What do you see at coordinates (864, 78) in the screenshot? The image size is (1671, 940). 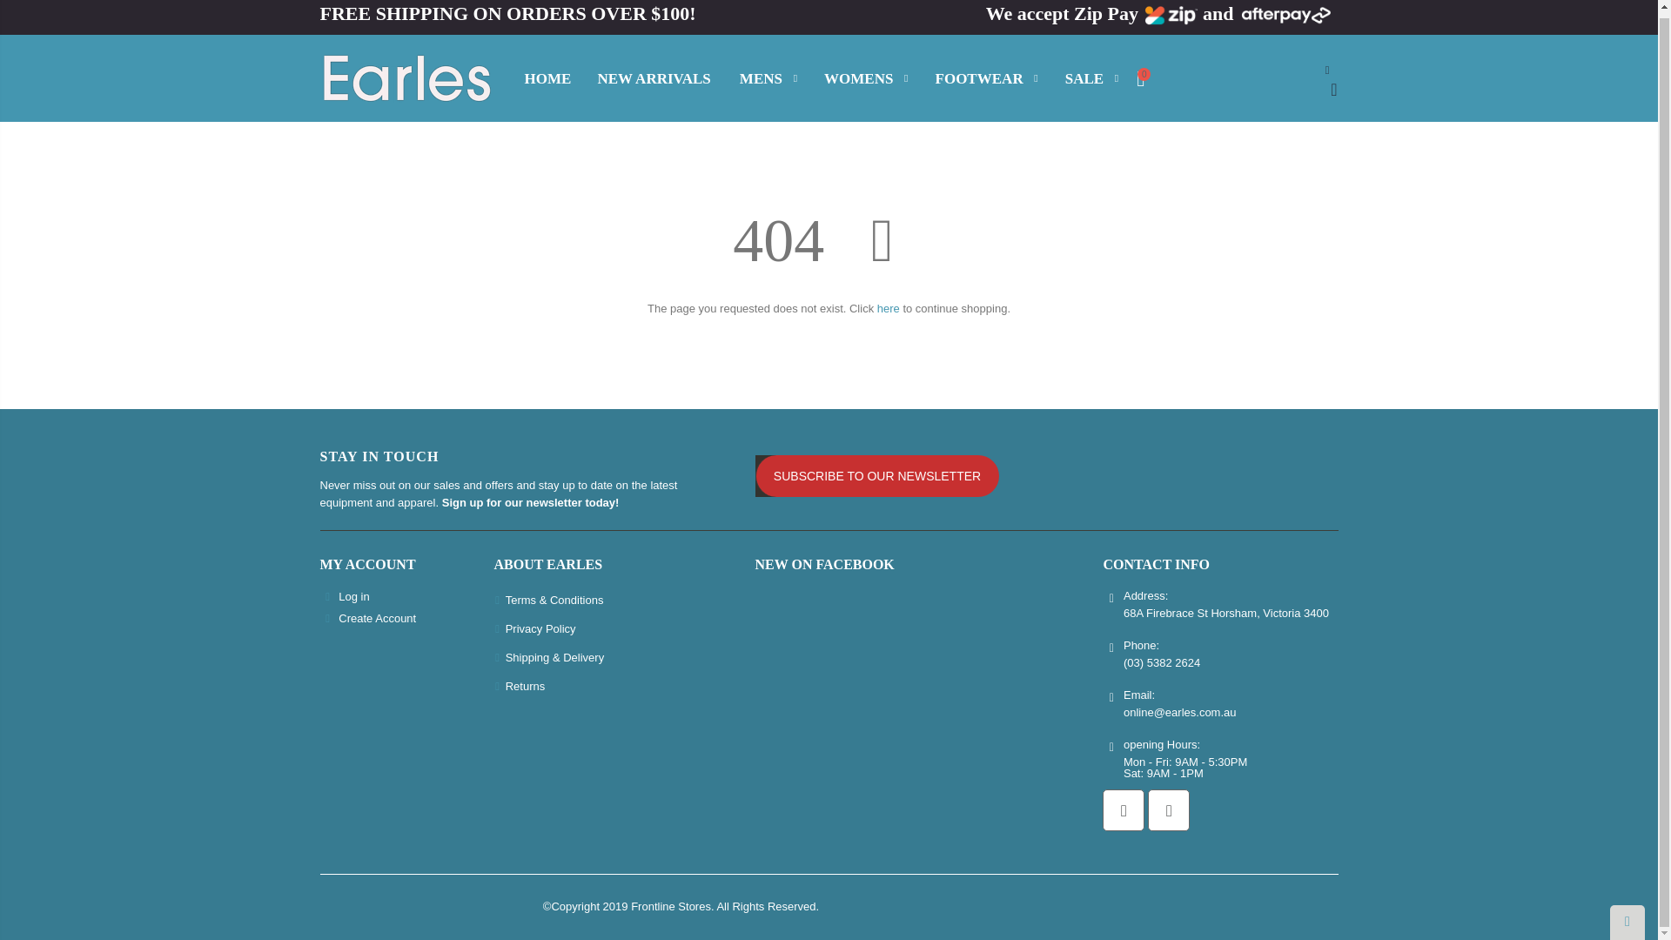 I see `WOMENS` at bounding box center [864, 78].